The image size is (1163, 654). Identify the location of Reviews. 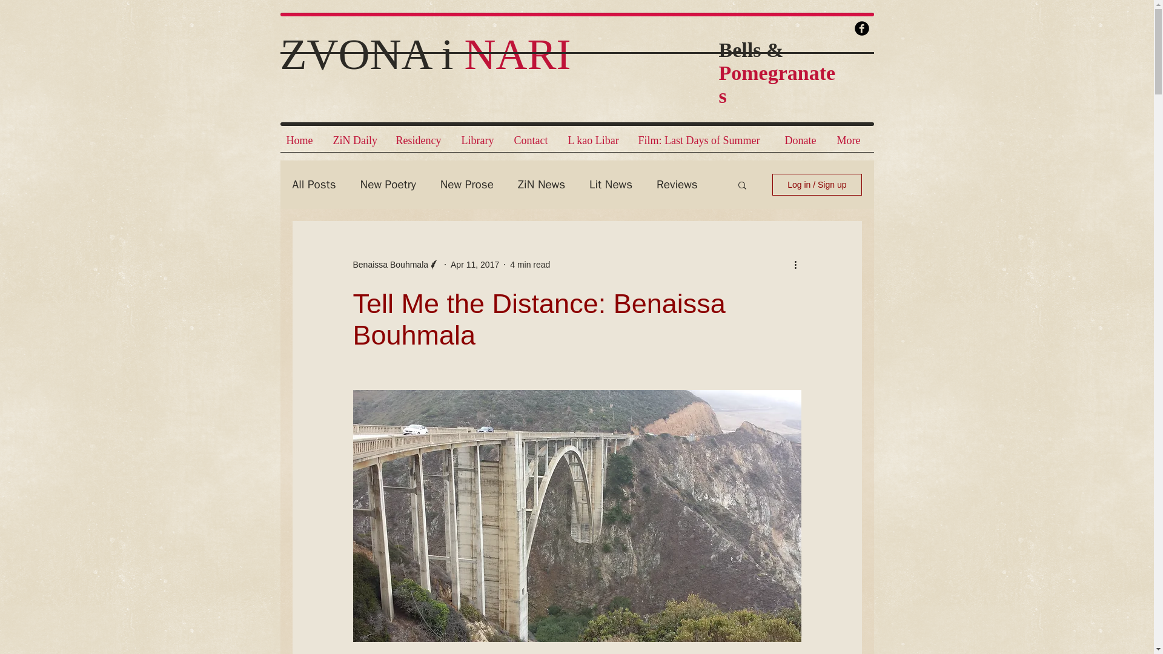
(677, 184).